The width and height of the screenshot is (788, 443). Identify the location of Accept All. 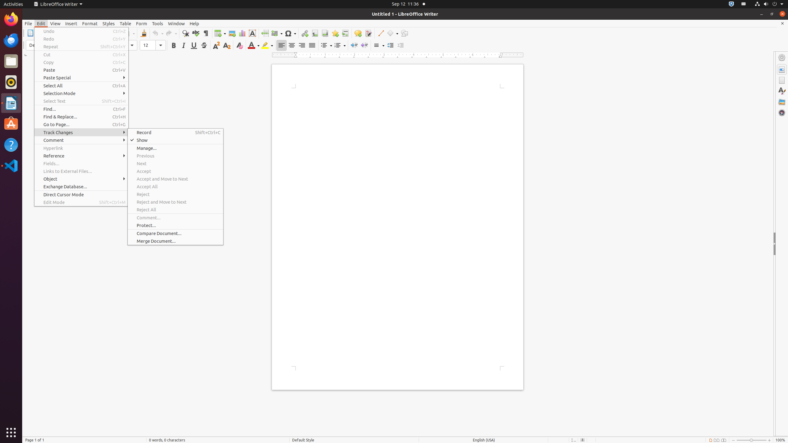
(175, 186).